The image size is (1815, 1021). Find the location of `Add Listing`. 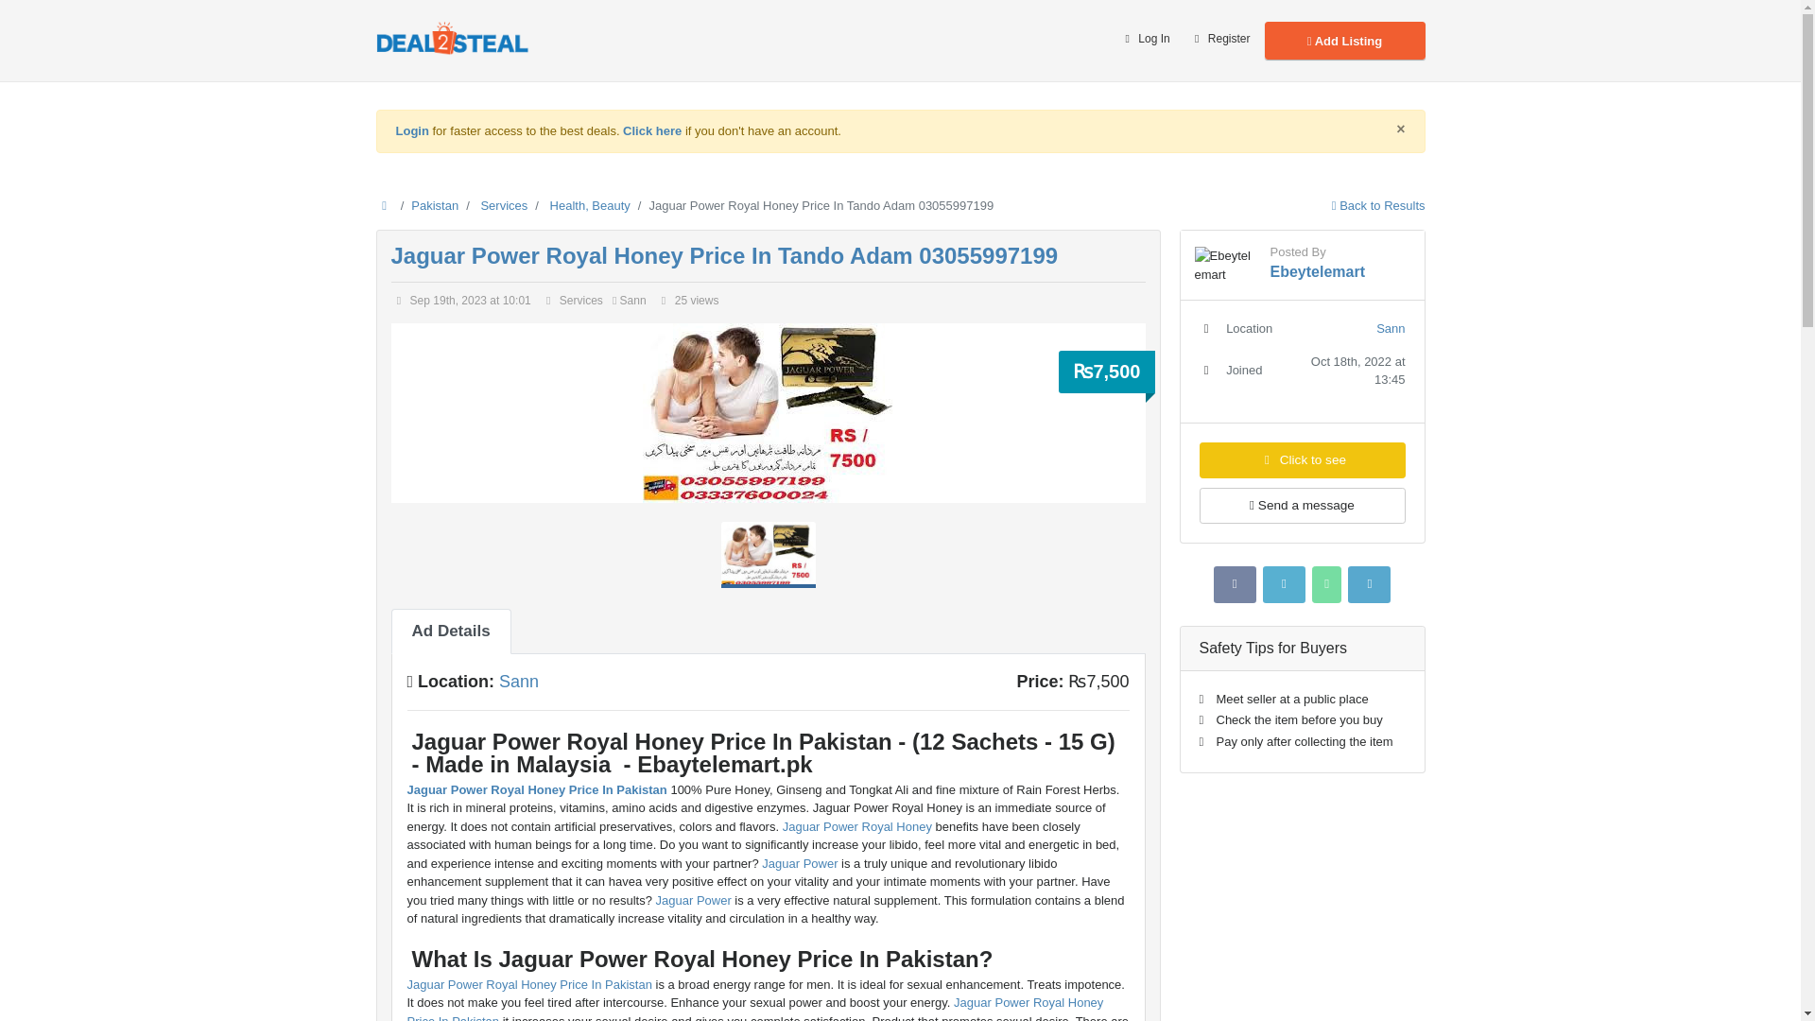

Add Listing is located at coordinates (1344, 40).